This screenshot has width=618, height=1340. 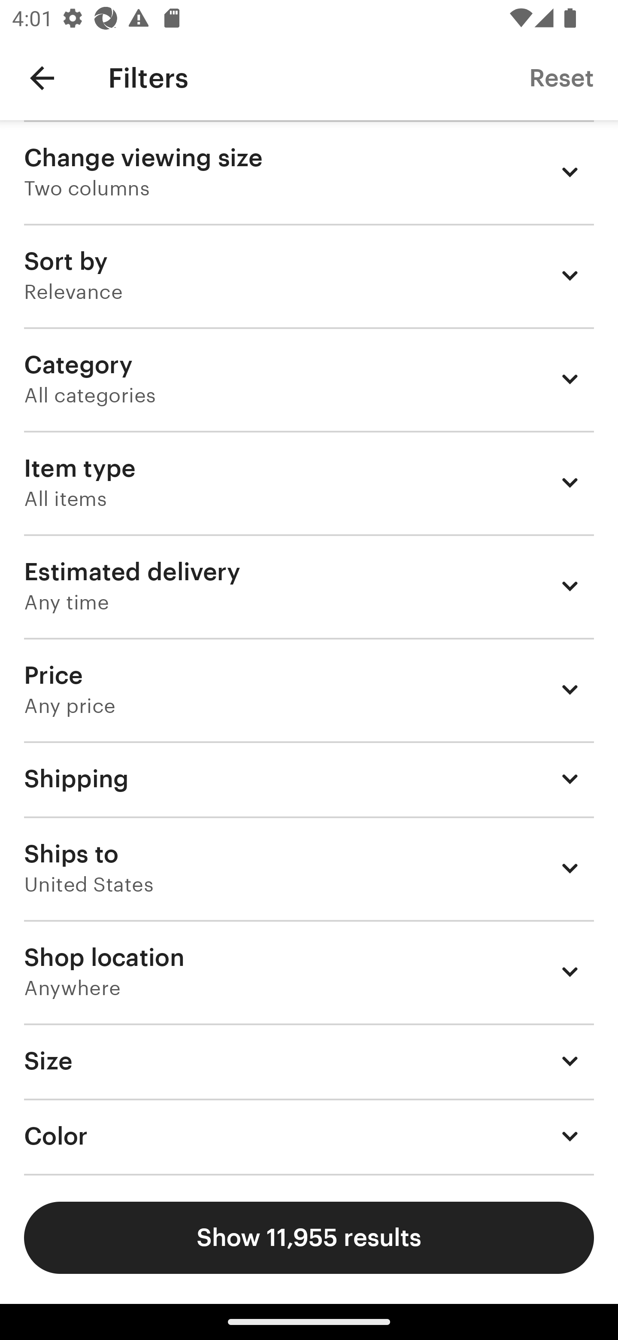 What do you see at coordinates (309, 1238) in the screenshot?
I see `Show 11,955 results Show results` at bounding box center [309, 1238].